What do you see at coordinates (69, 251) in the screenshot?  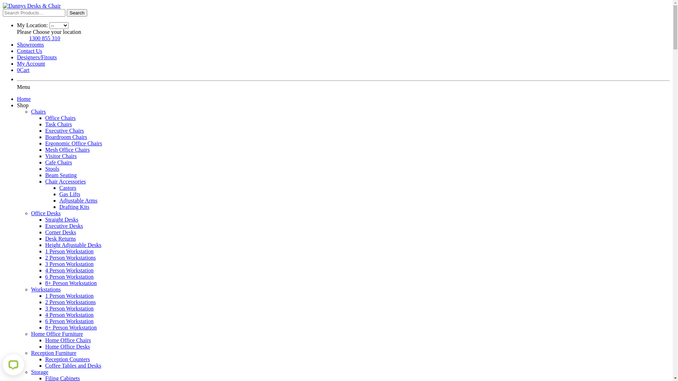 I see `1 Person Workstation` at bounding box center [69, 251].